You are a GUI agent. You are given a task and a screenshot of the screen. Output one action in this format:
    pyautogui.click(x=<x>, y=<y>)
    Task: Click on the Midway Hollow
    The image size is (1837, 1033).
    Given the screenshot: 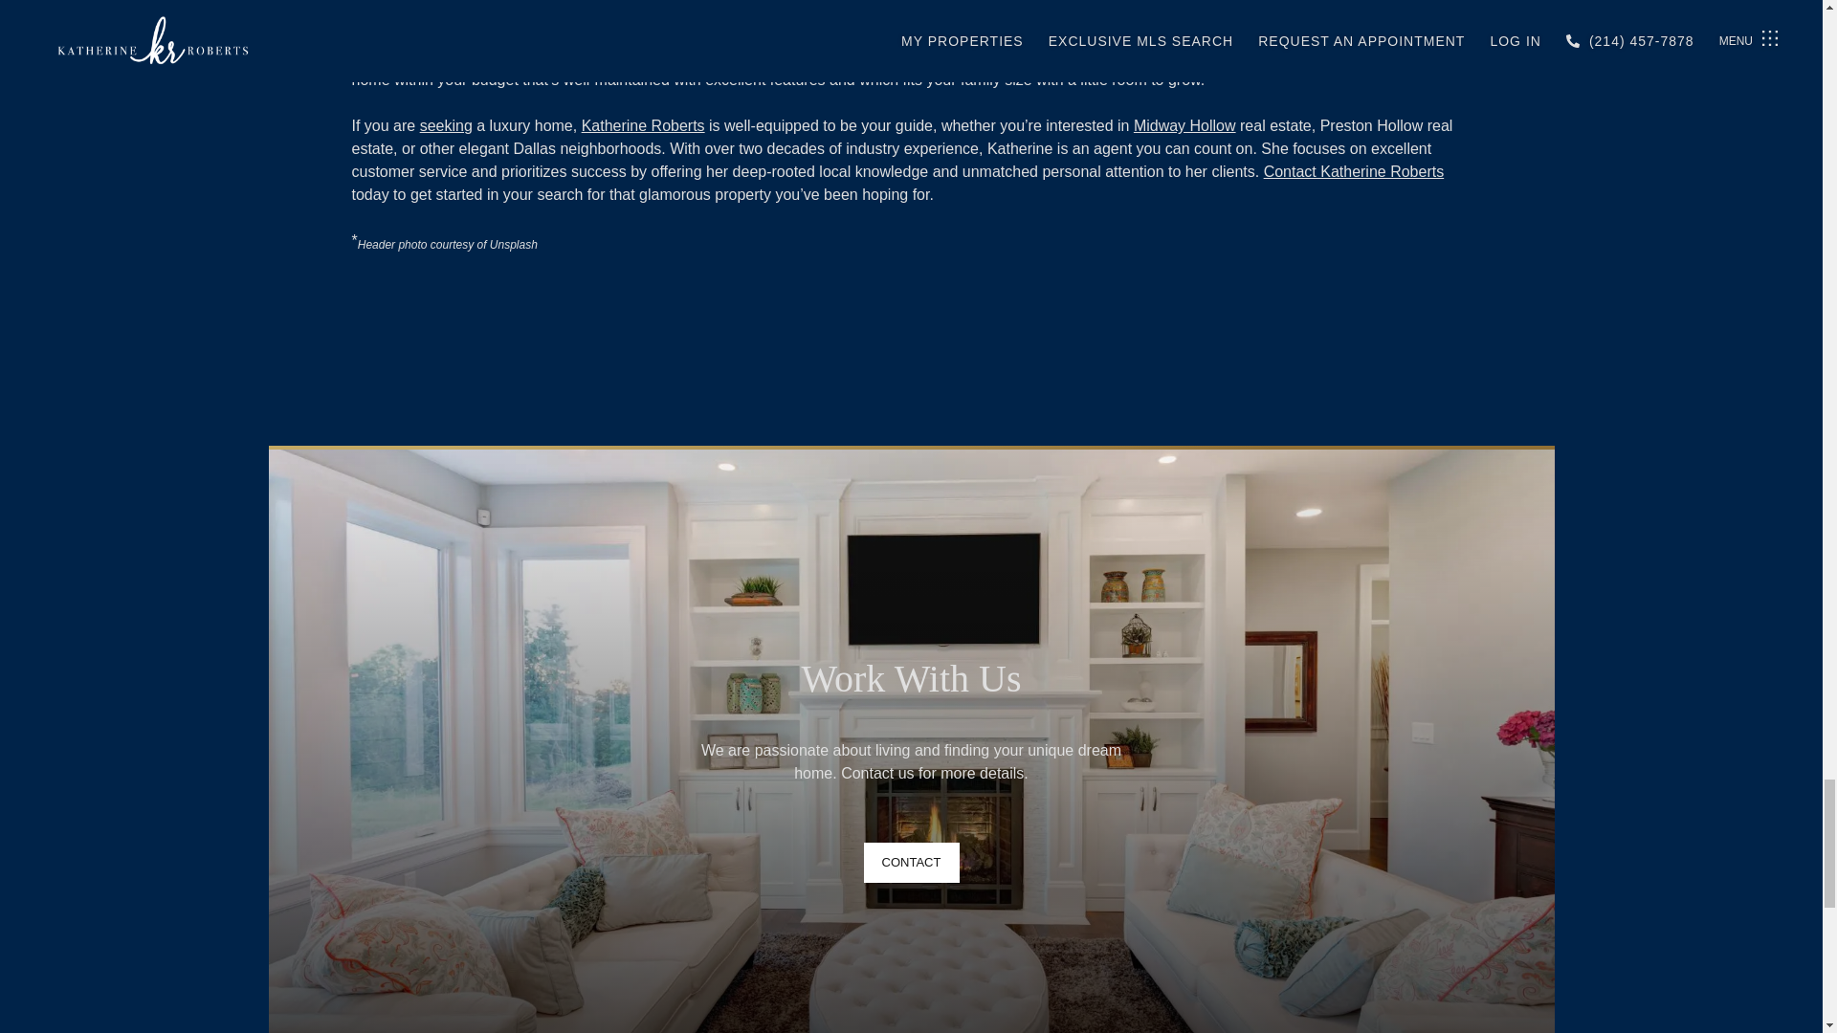 What is the action you would take?
    pyautogui.click(x=1184, y=126)
    